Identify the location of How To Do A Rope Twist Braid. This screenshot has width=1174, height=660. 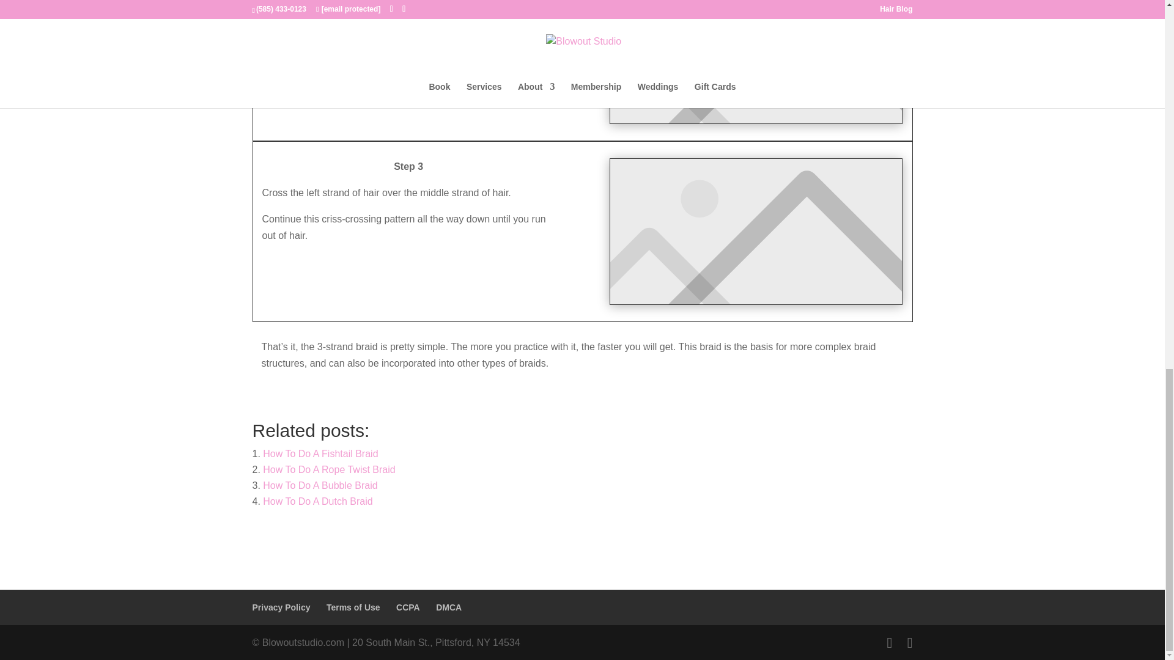
(329, 469).